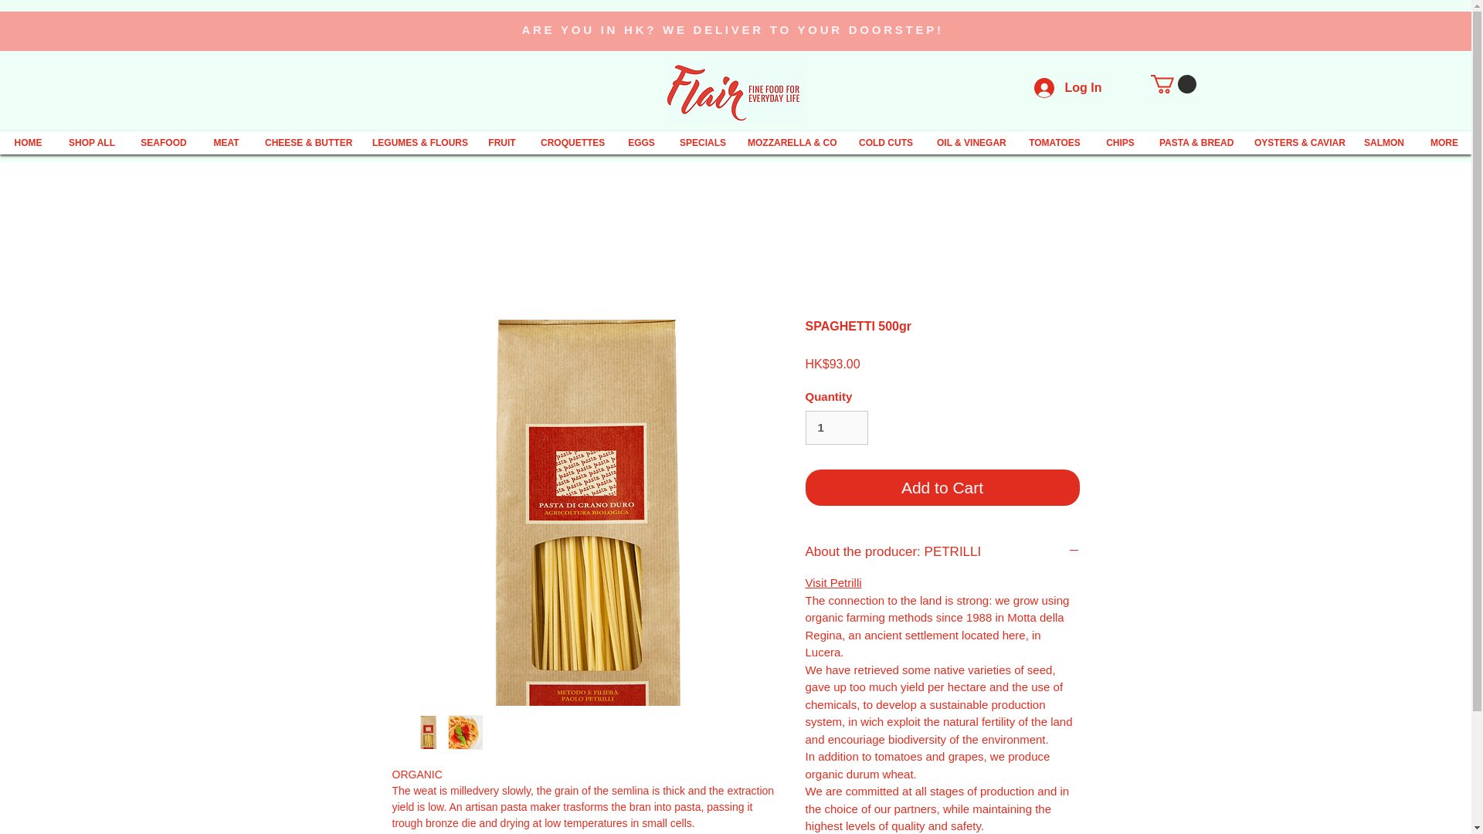  I want to click on EGGS, so click(641, 142).